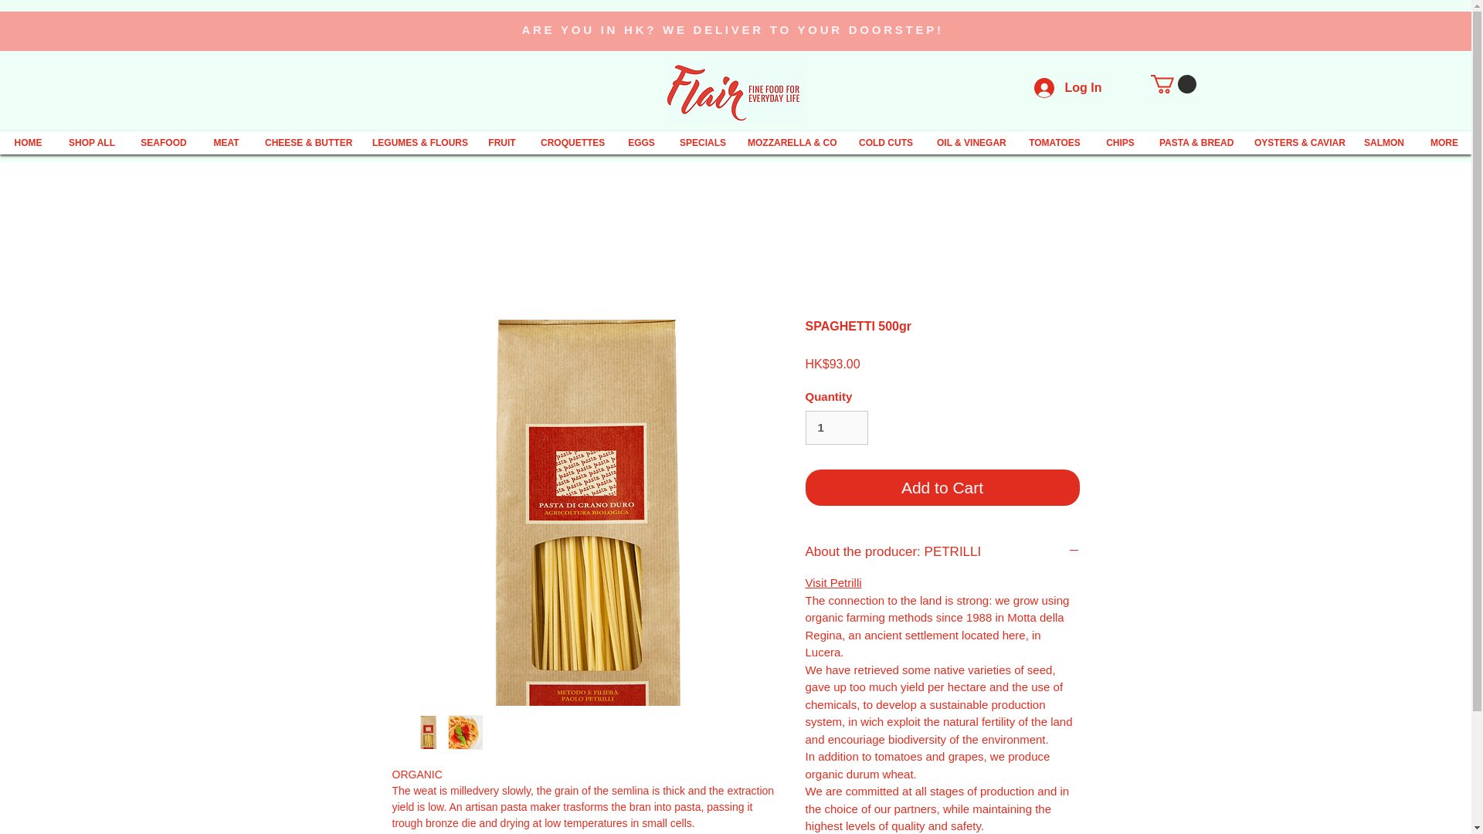  I want to click on EGGS, so click(641, 142).